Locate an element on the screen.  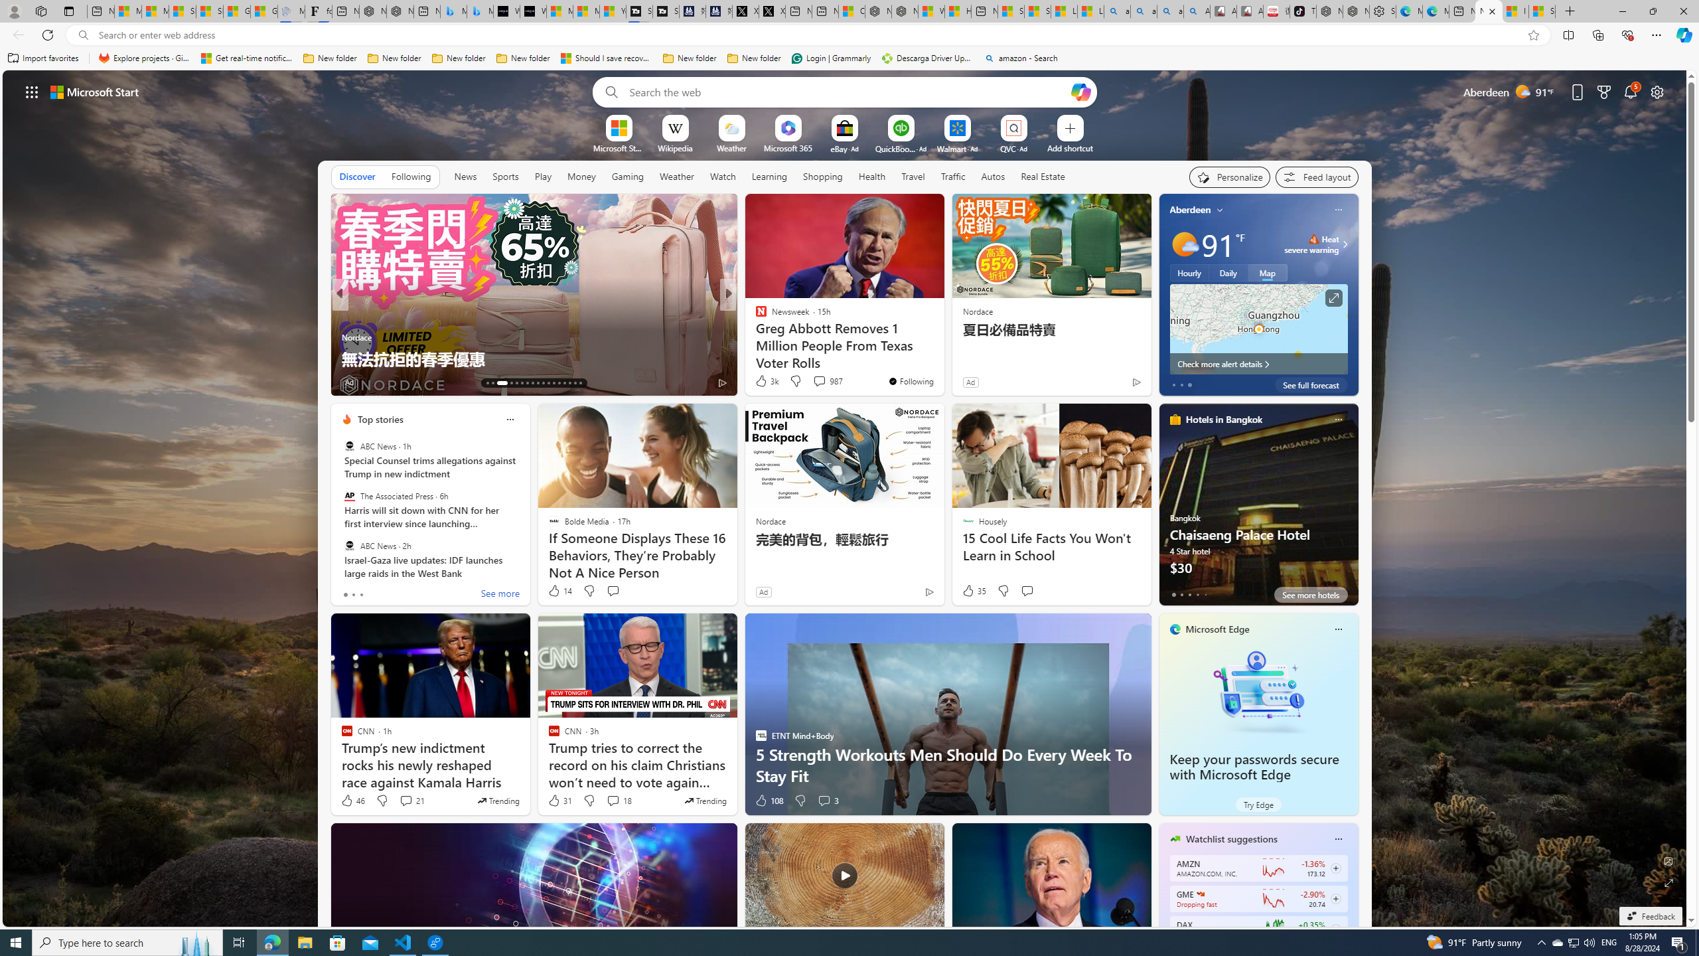
The Weather Channel is located at coordinates (755, 316).